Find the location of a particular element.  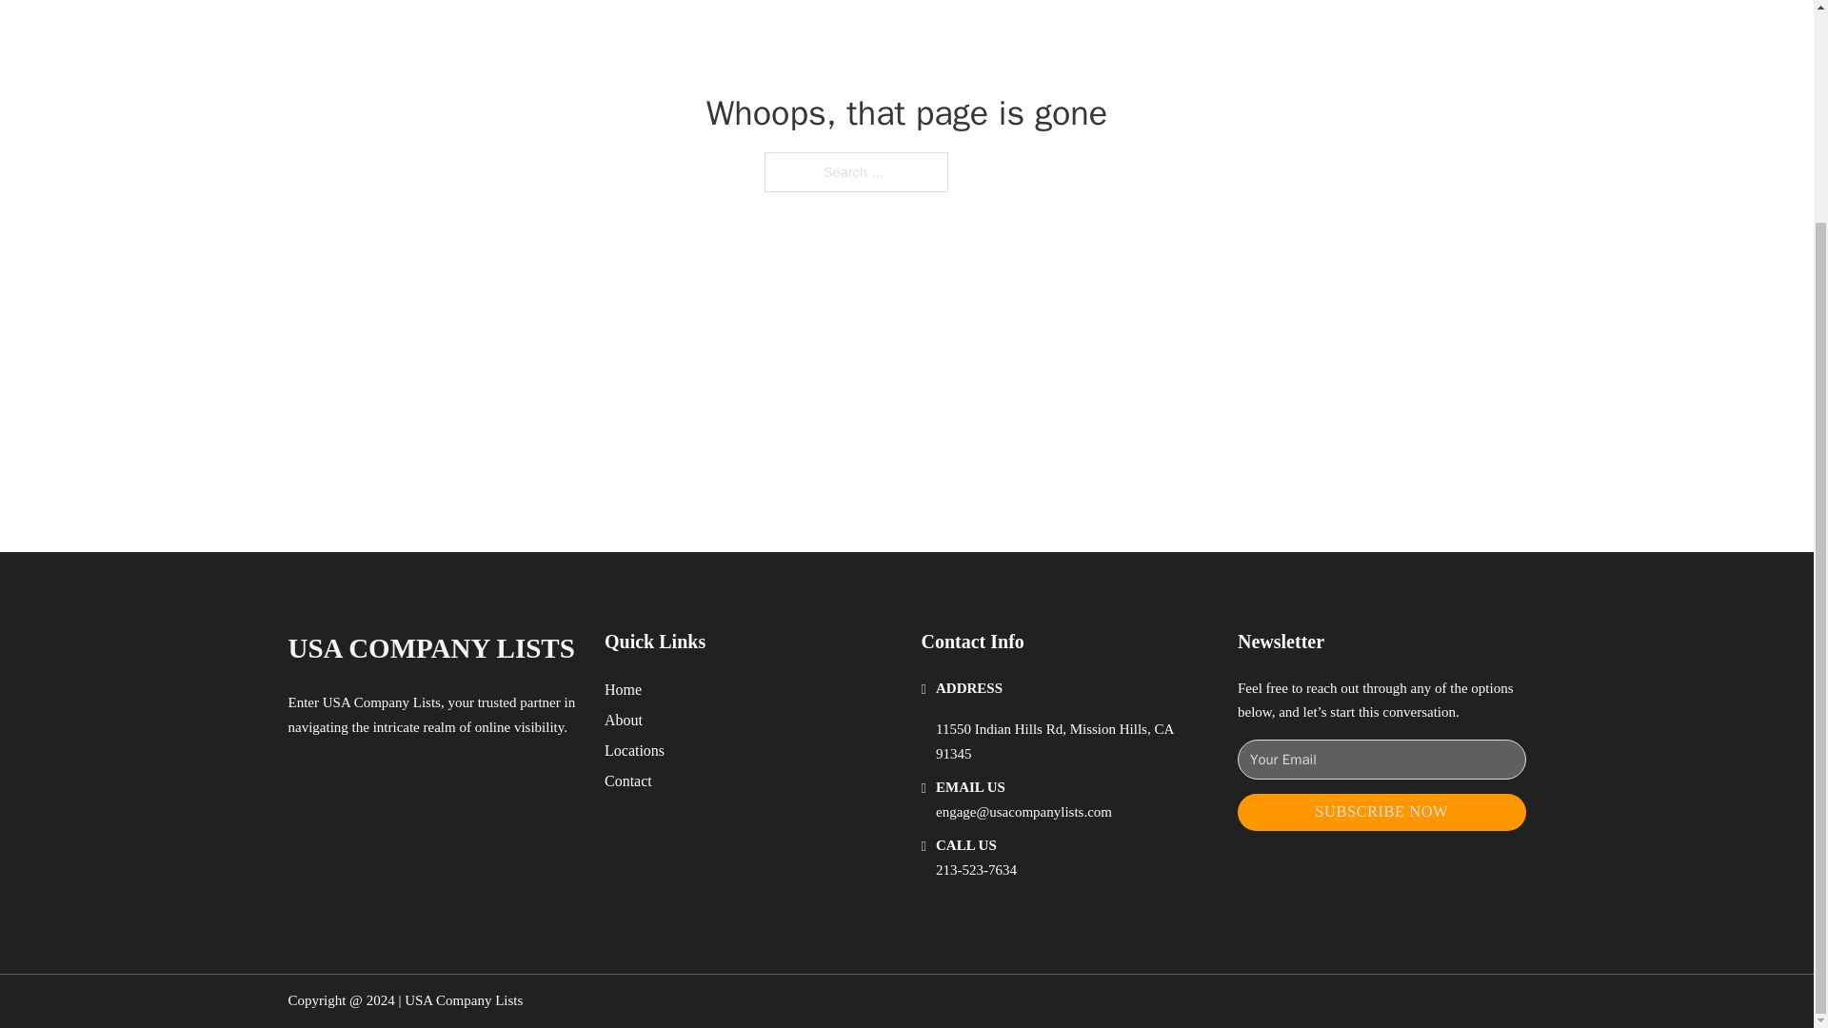

SUBSCRIBE NOW is located at coordinates (1381, 811).